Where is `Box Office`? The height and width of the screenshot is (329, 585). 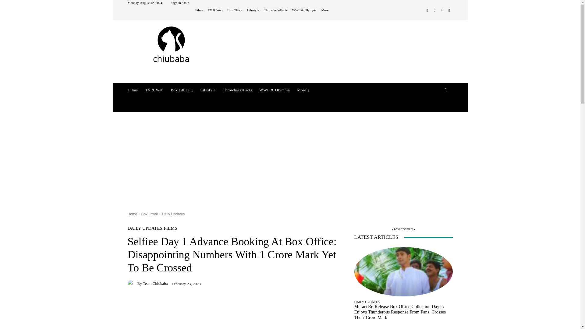
Box Office is located at coordinates (235, 10).